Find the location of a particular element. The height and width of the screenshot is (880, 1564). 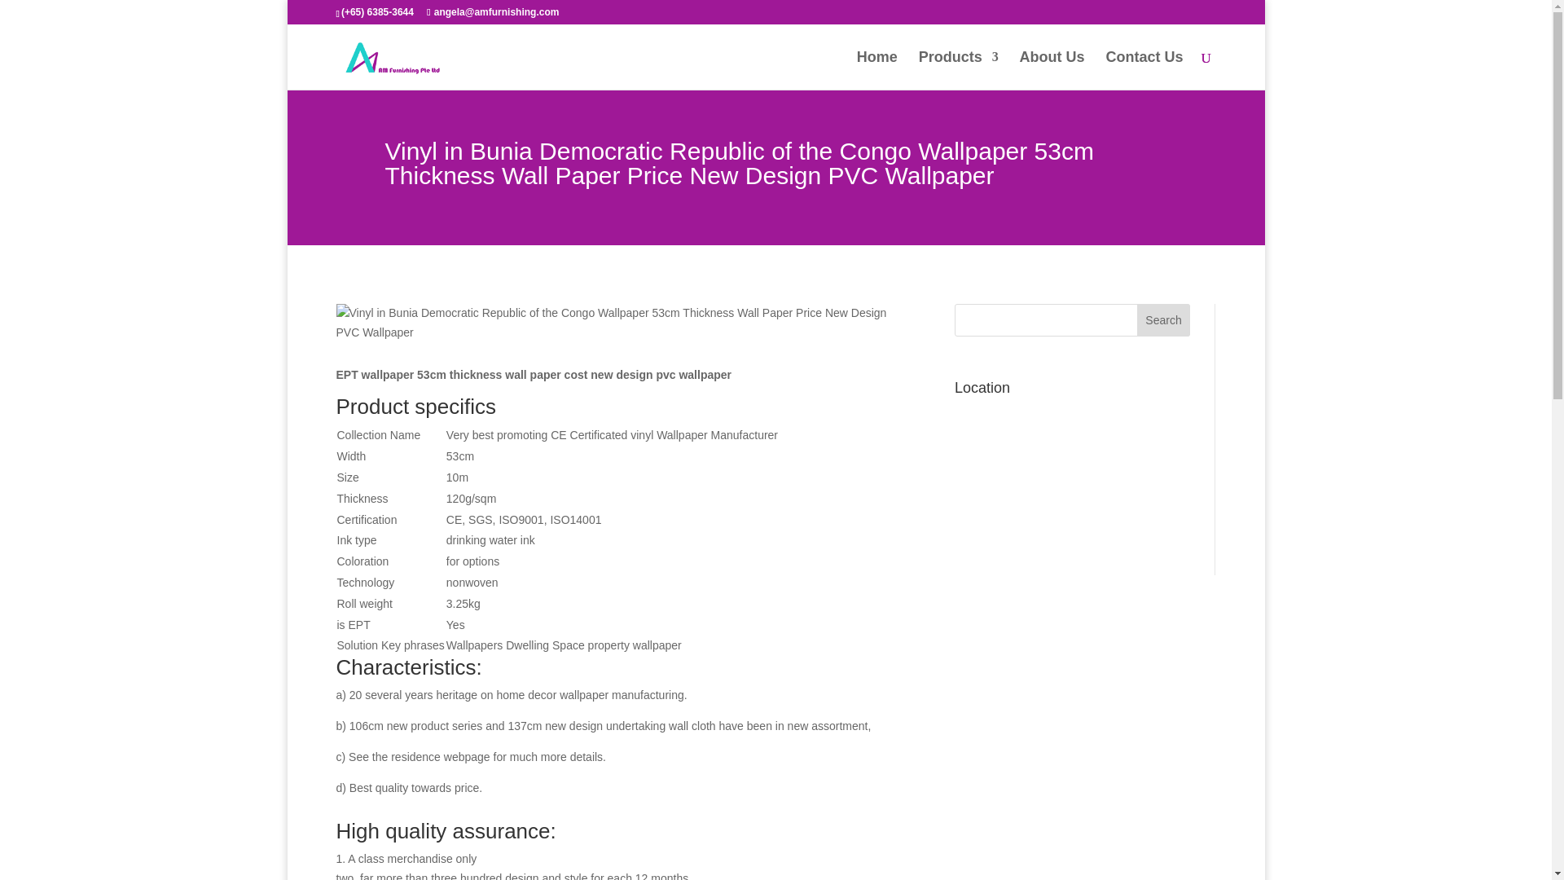

Search is located at coordinates (1163, 319).